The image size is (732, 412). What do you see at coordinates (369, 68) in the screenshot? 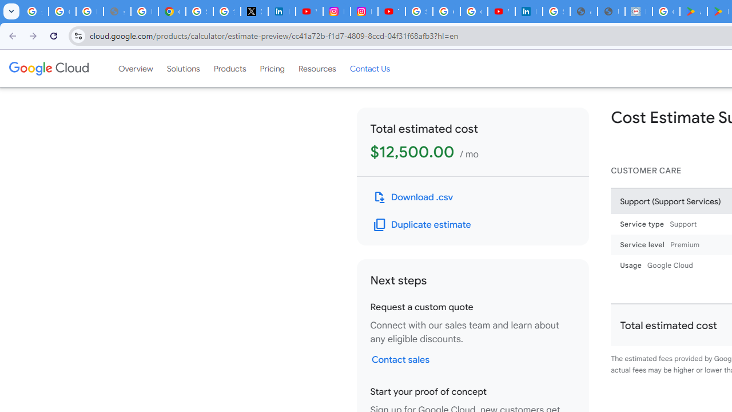
I see `Contact Us` at bounding box center [369, 68].